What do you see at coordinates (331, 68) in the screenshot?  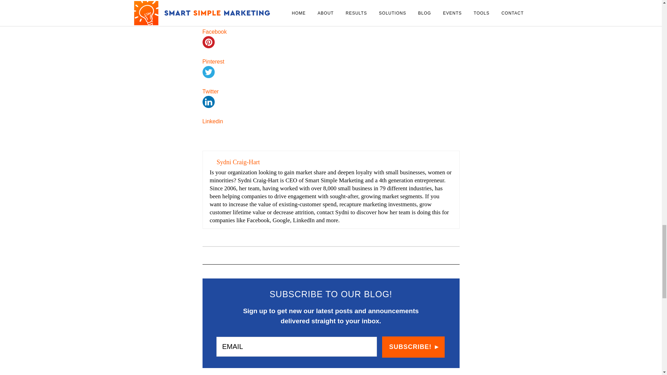 I see `Pinterest` at bounding box center [331, 68].